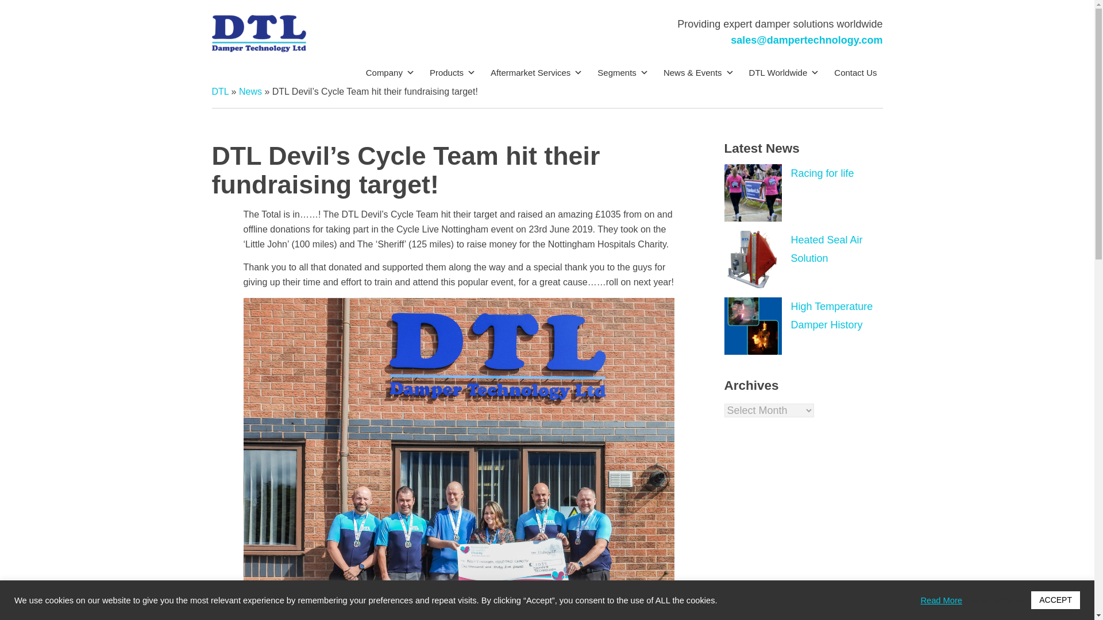 Image resolution: width=1103 pixels, height=620 pixels. What do you see at coordinates (282, 58) in the screenshot?
I see `Damper Technology Ltd` at bounding box center [282, 58].